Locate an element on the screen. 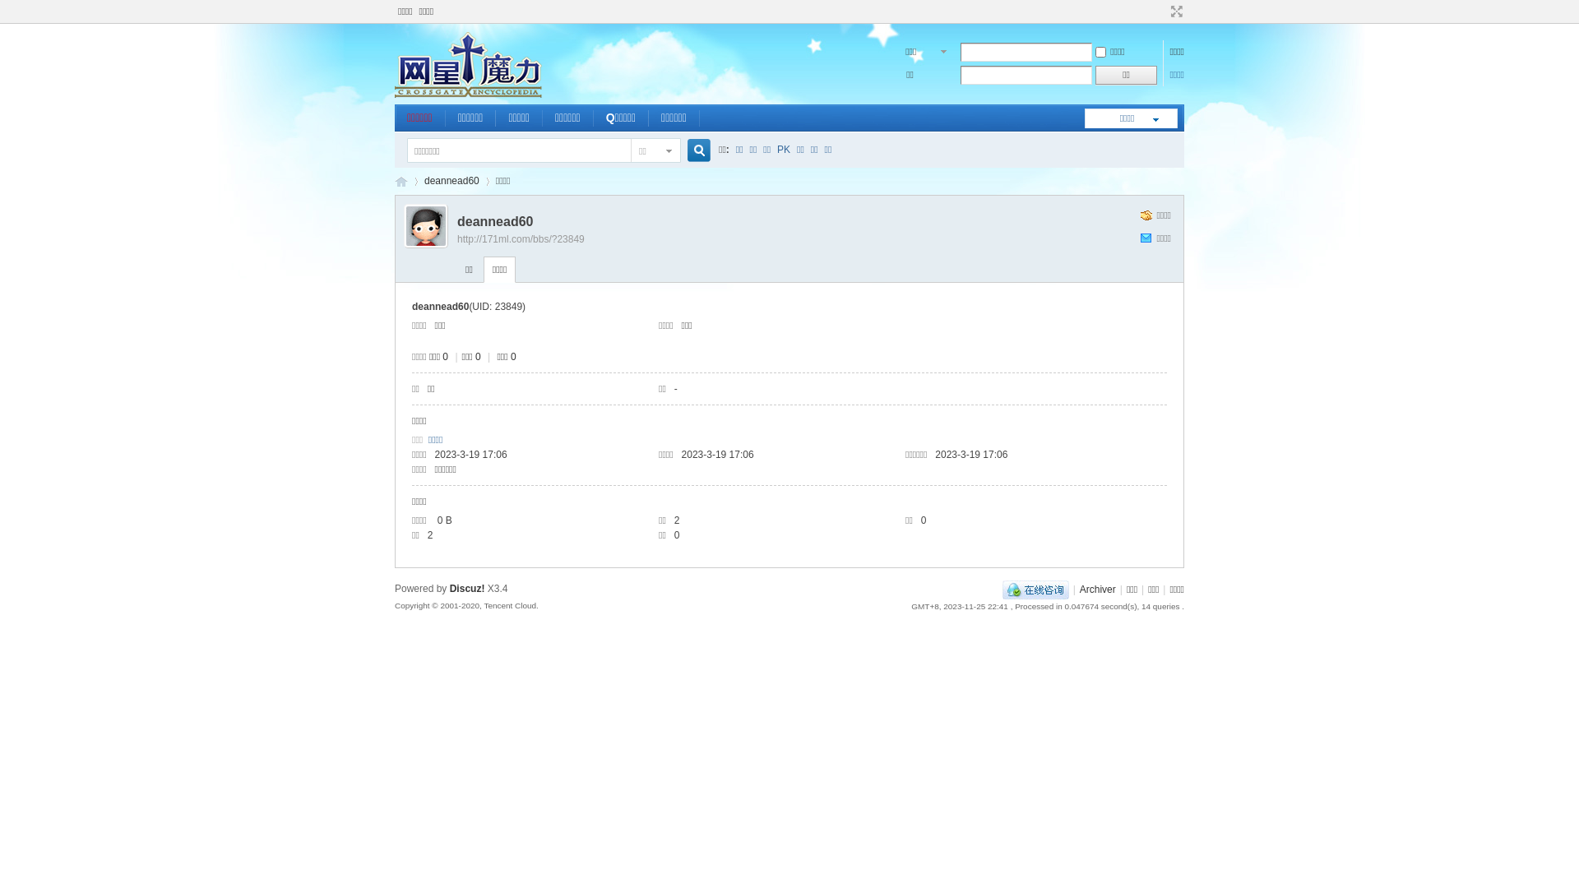 The width and height of the screenshot is (1579, 888). http://171ml.com/bbs/?23849 is located at coordinates (521, 239).